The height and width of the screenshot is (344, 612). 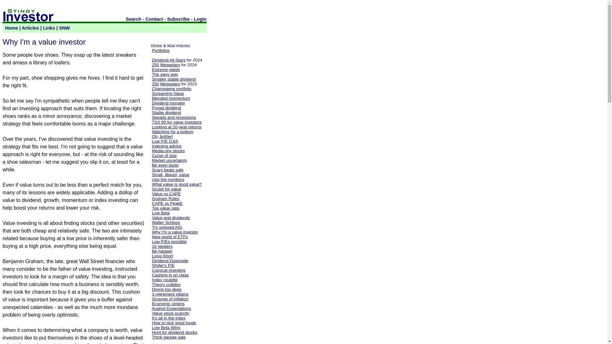 I want to click on Looking at 10-year returns, so click(x=177, y=127).